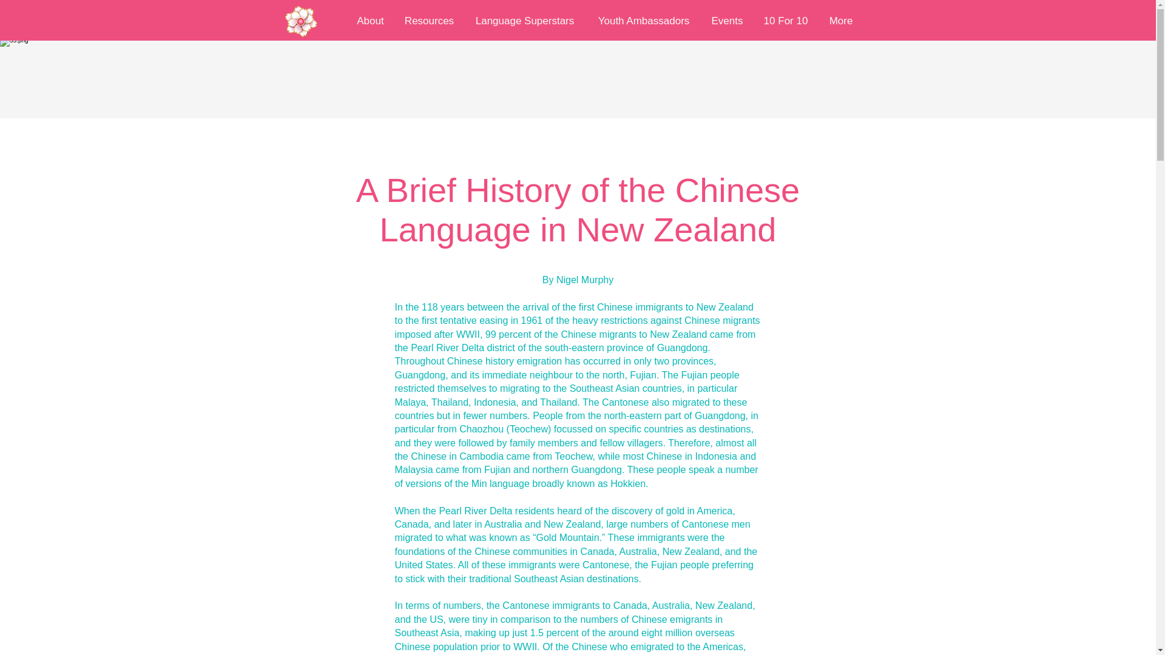 This screenshot has width=1165, height=655. Describe the element at coordinates (370, 21) in the screenshot. I see `About` at that location.